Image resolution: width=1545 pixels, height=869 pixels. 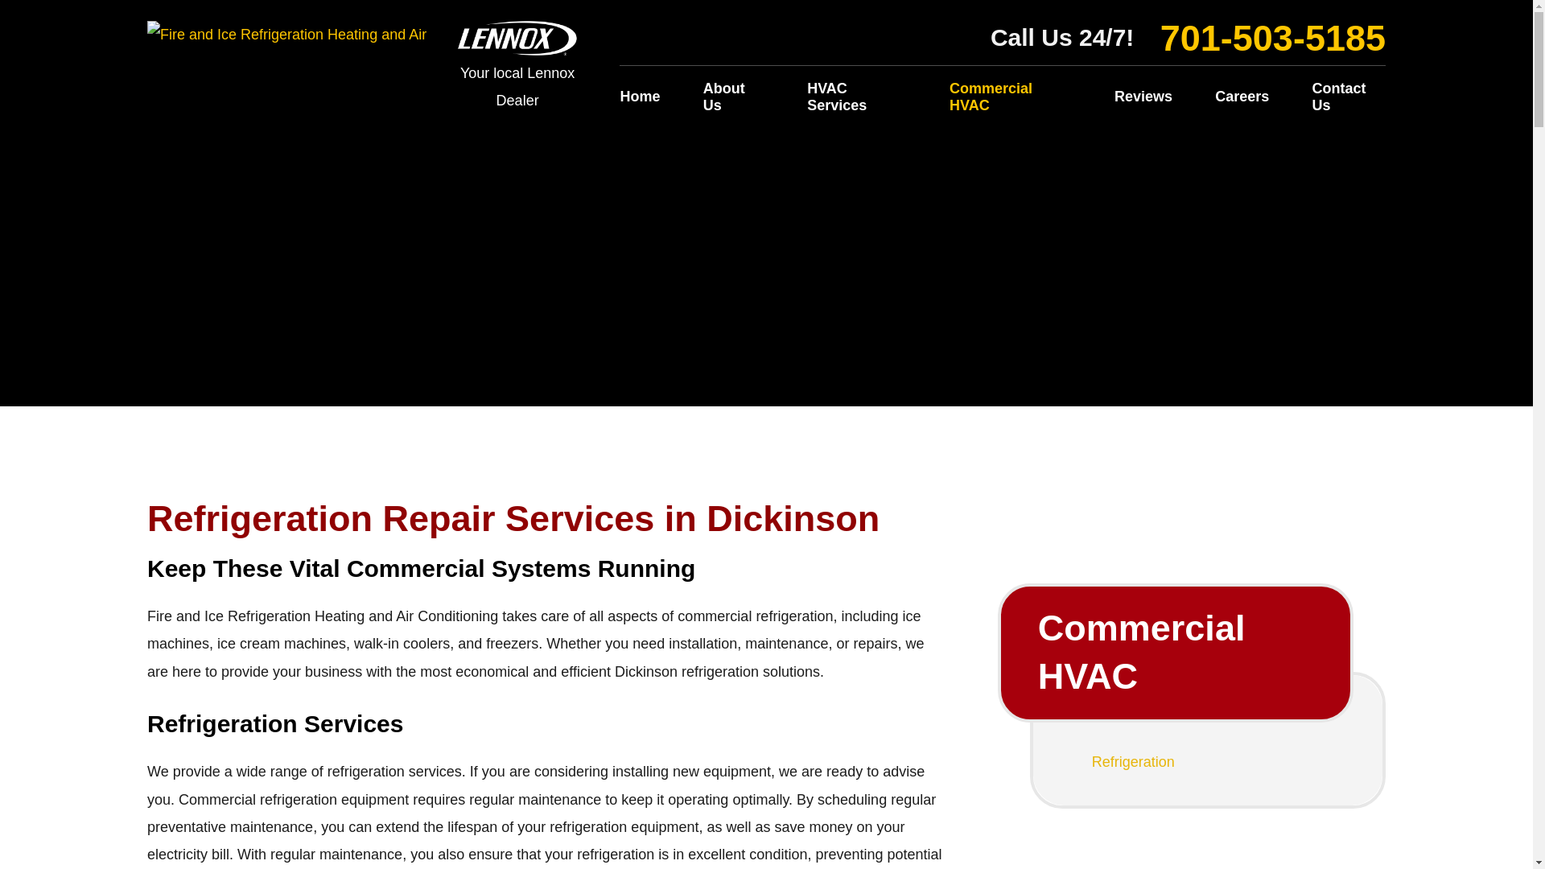 I want to click on Careers, so click(x=1241, y=97).